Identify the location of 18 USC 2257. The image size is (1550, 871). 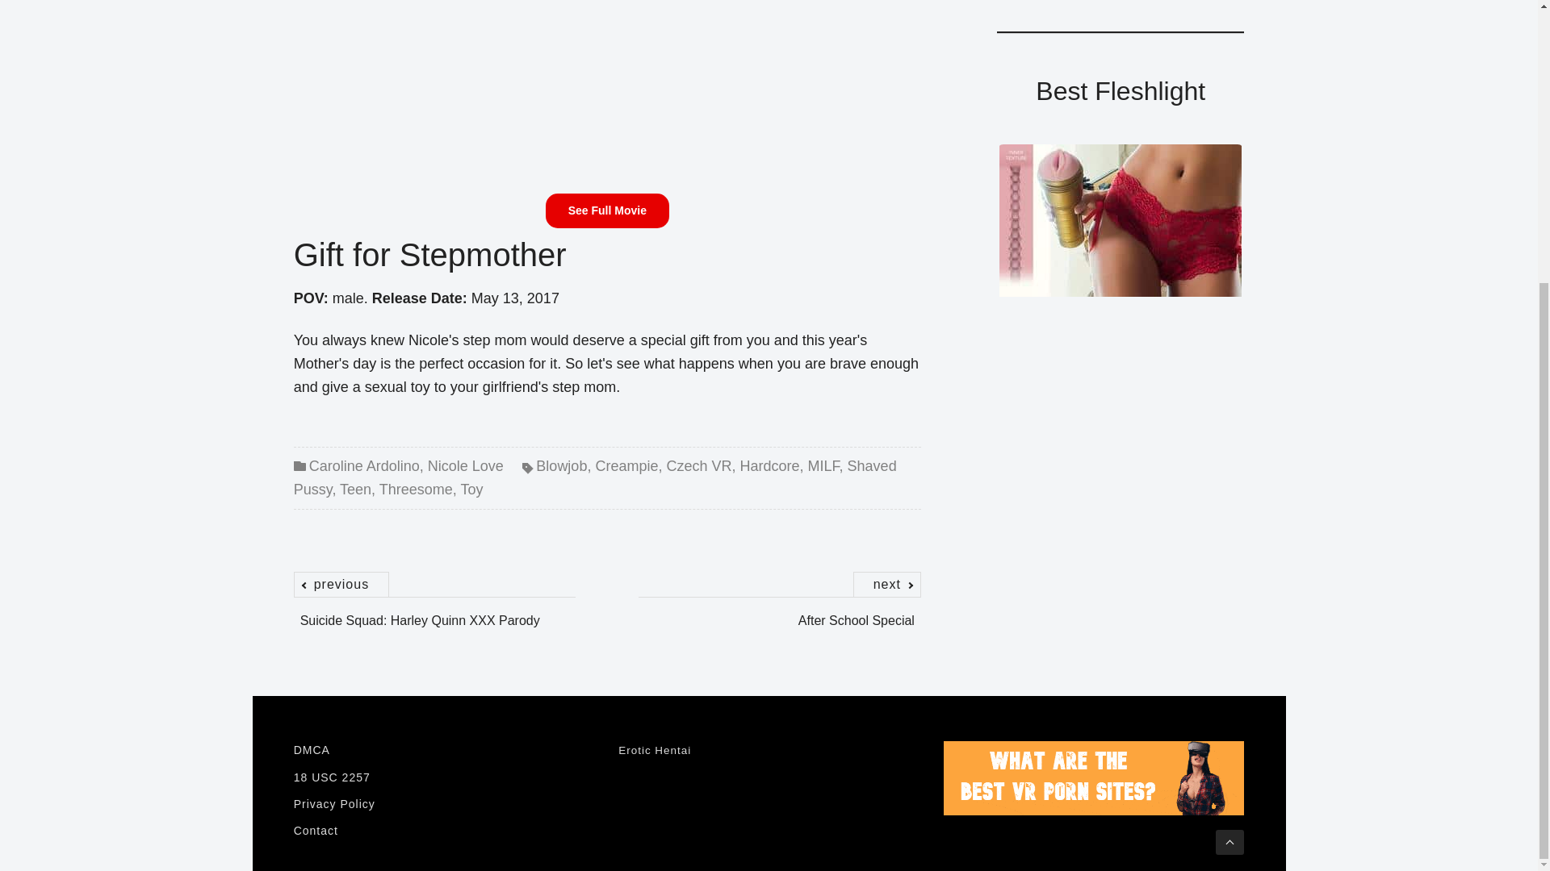
(607, 94).